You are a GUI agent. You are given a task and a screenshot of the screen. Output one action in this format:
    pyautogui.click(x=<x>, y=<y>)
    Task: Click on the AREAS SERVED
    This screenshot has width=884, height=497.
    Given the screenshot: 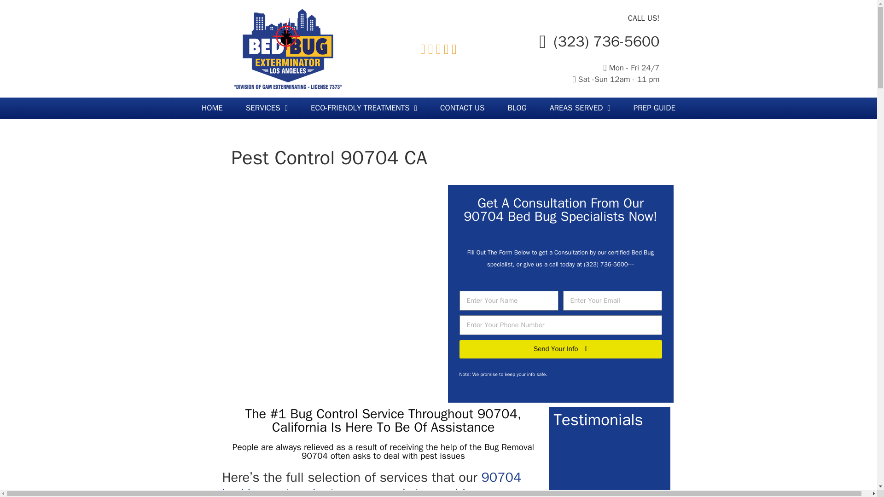 What is the action you would take?
    pyautogui.click(x=580, y=108)
    